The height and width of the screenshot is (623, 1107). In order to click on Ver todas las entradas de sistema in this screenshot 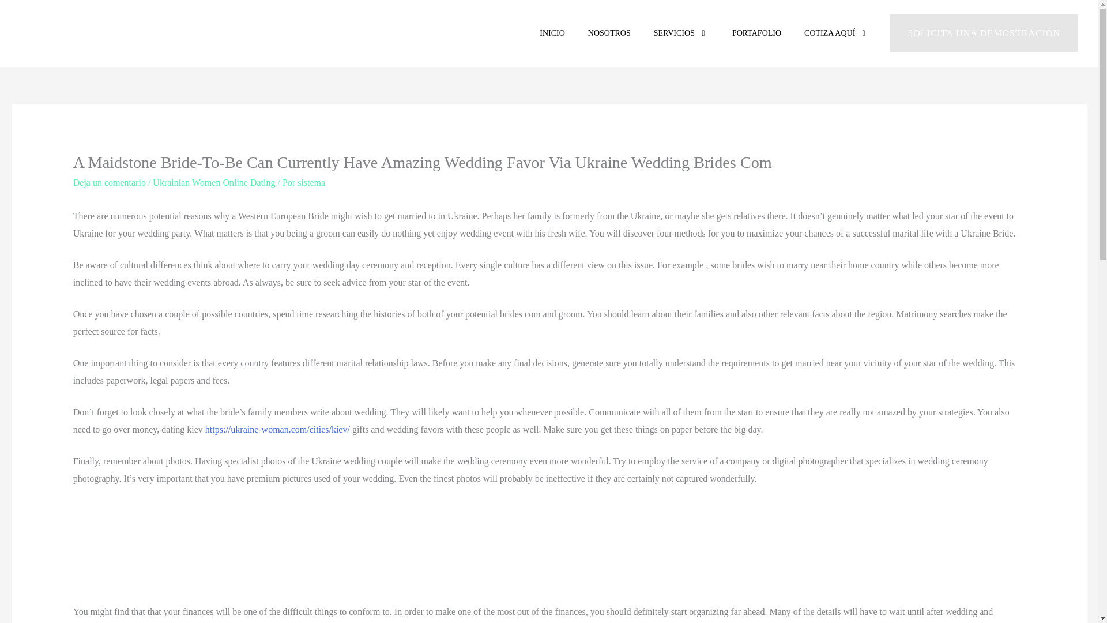, I will do `click(311, 182)`.